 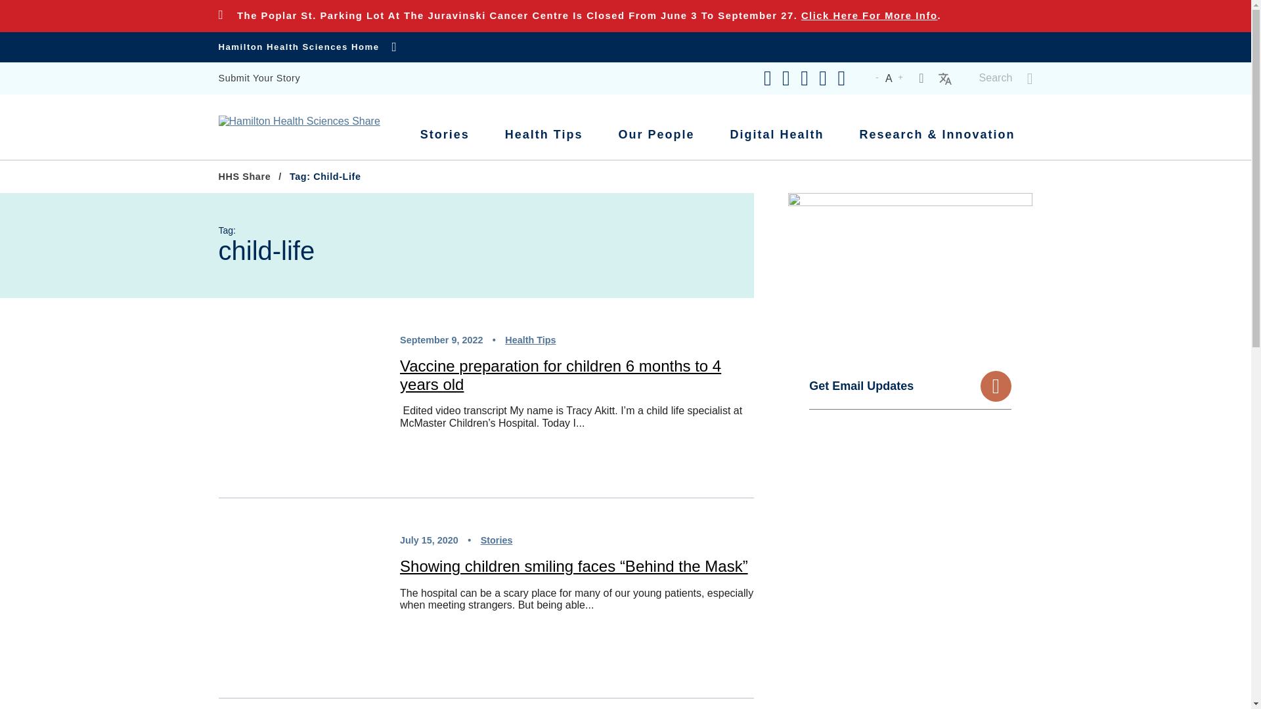 What do you see at coordinates (655, 135) in the screenshot?
I see `Our People` at bounding box center [655, 135].